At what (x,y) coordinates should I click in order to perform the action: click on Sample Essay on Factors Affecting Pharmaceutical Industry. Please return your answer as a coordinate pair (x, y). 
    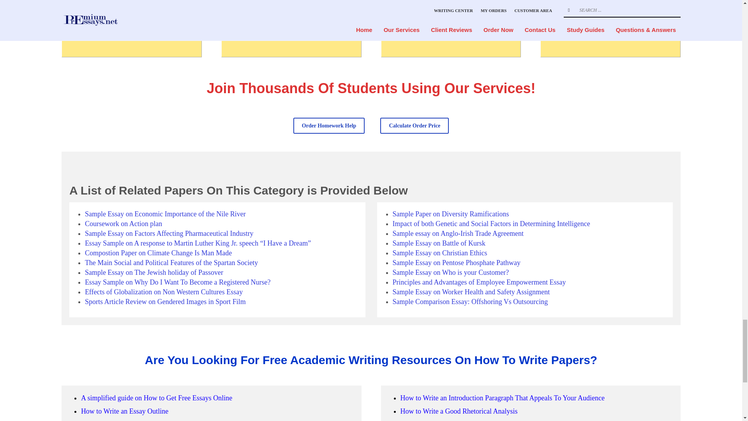
    Looking at the image, I should click on (169, 233).